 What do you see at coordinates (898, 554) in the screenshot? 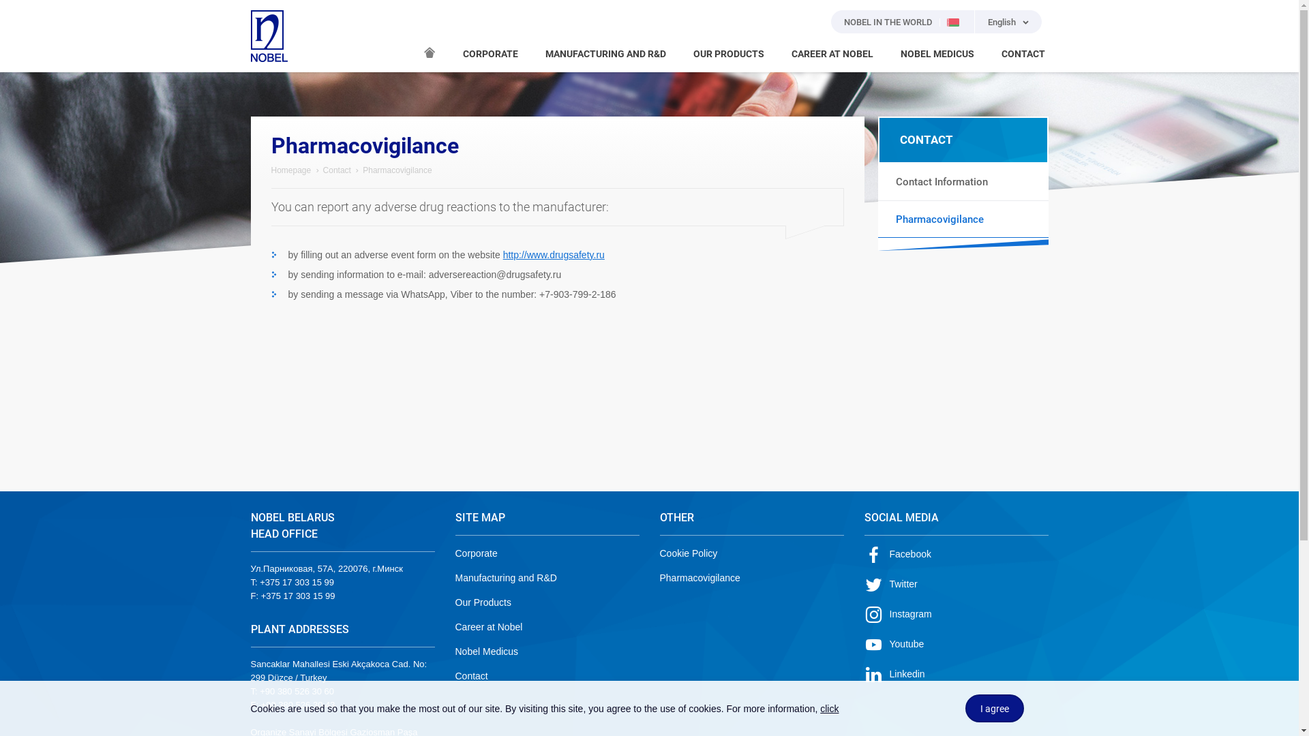
I see `Facebook` at bounding box center [898, 554].